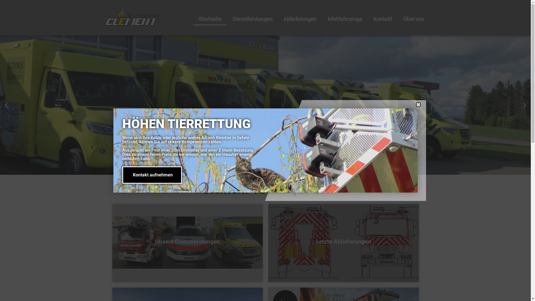  Describe the element at coordinates (210, 19) in the screenshot. I see `Startseite` at that location.